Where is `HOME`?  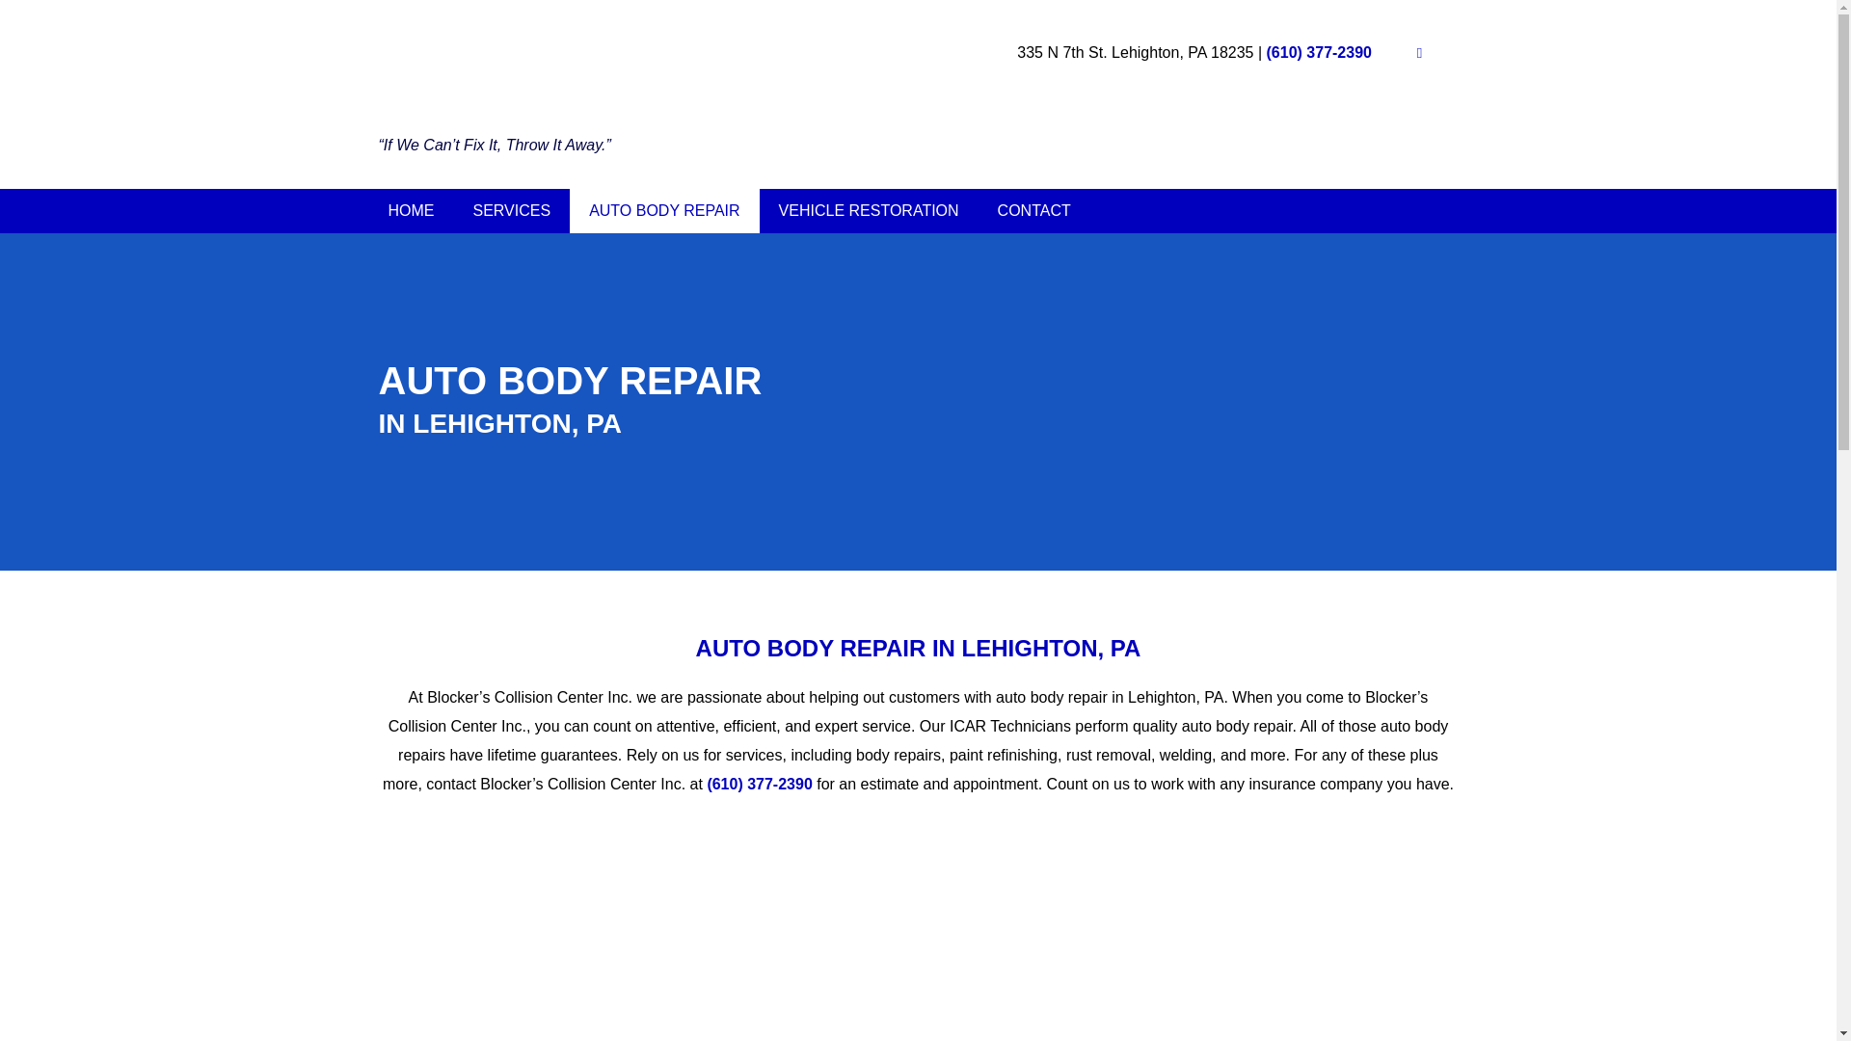 HOME is located at coordinates (411, 210).